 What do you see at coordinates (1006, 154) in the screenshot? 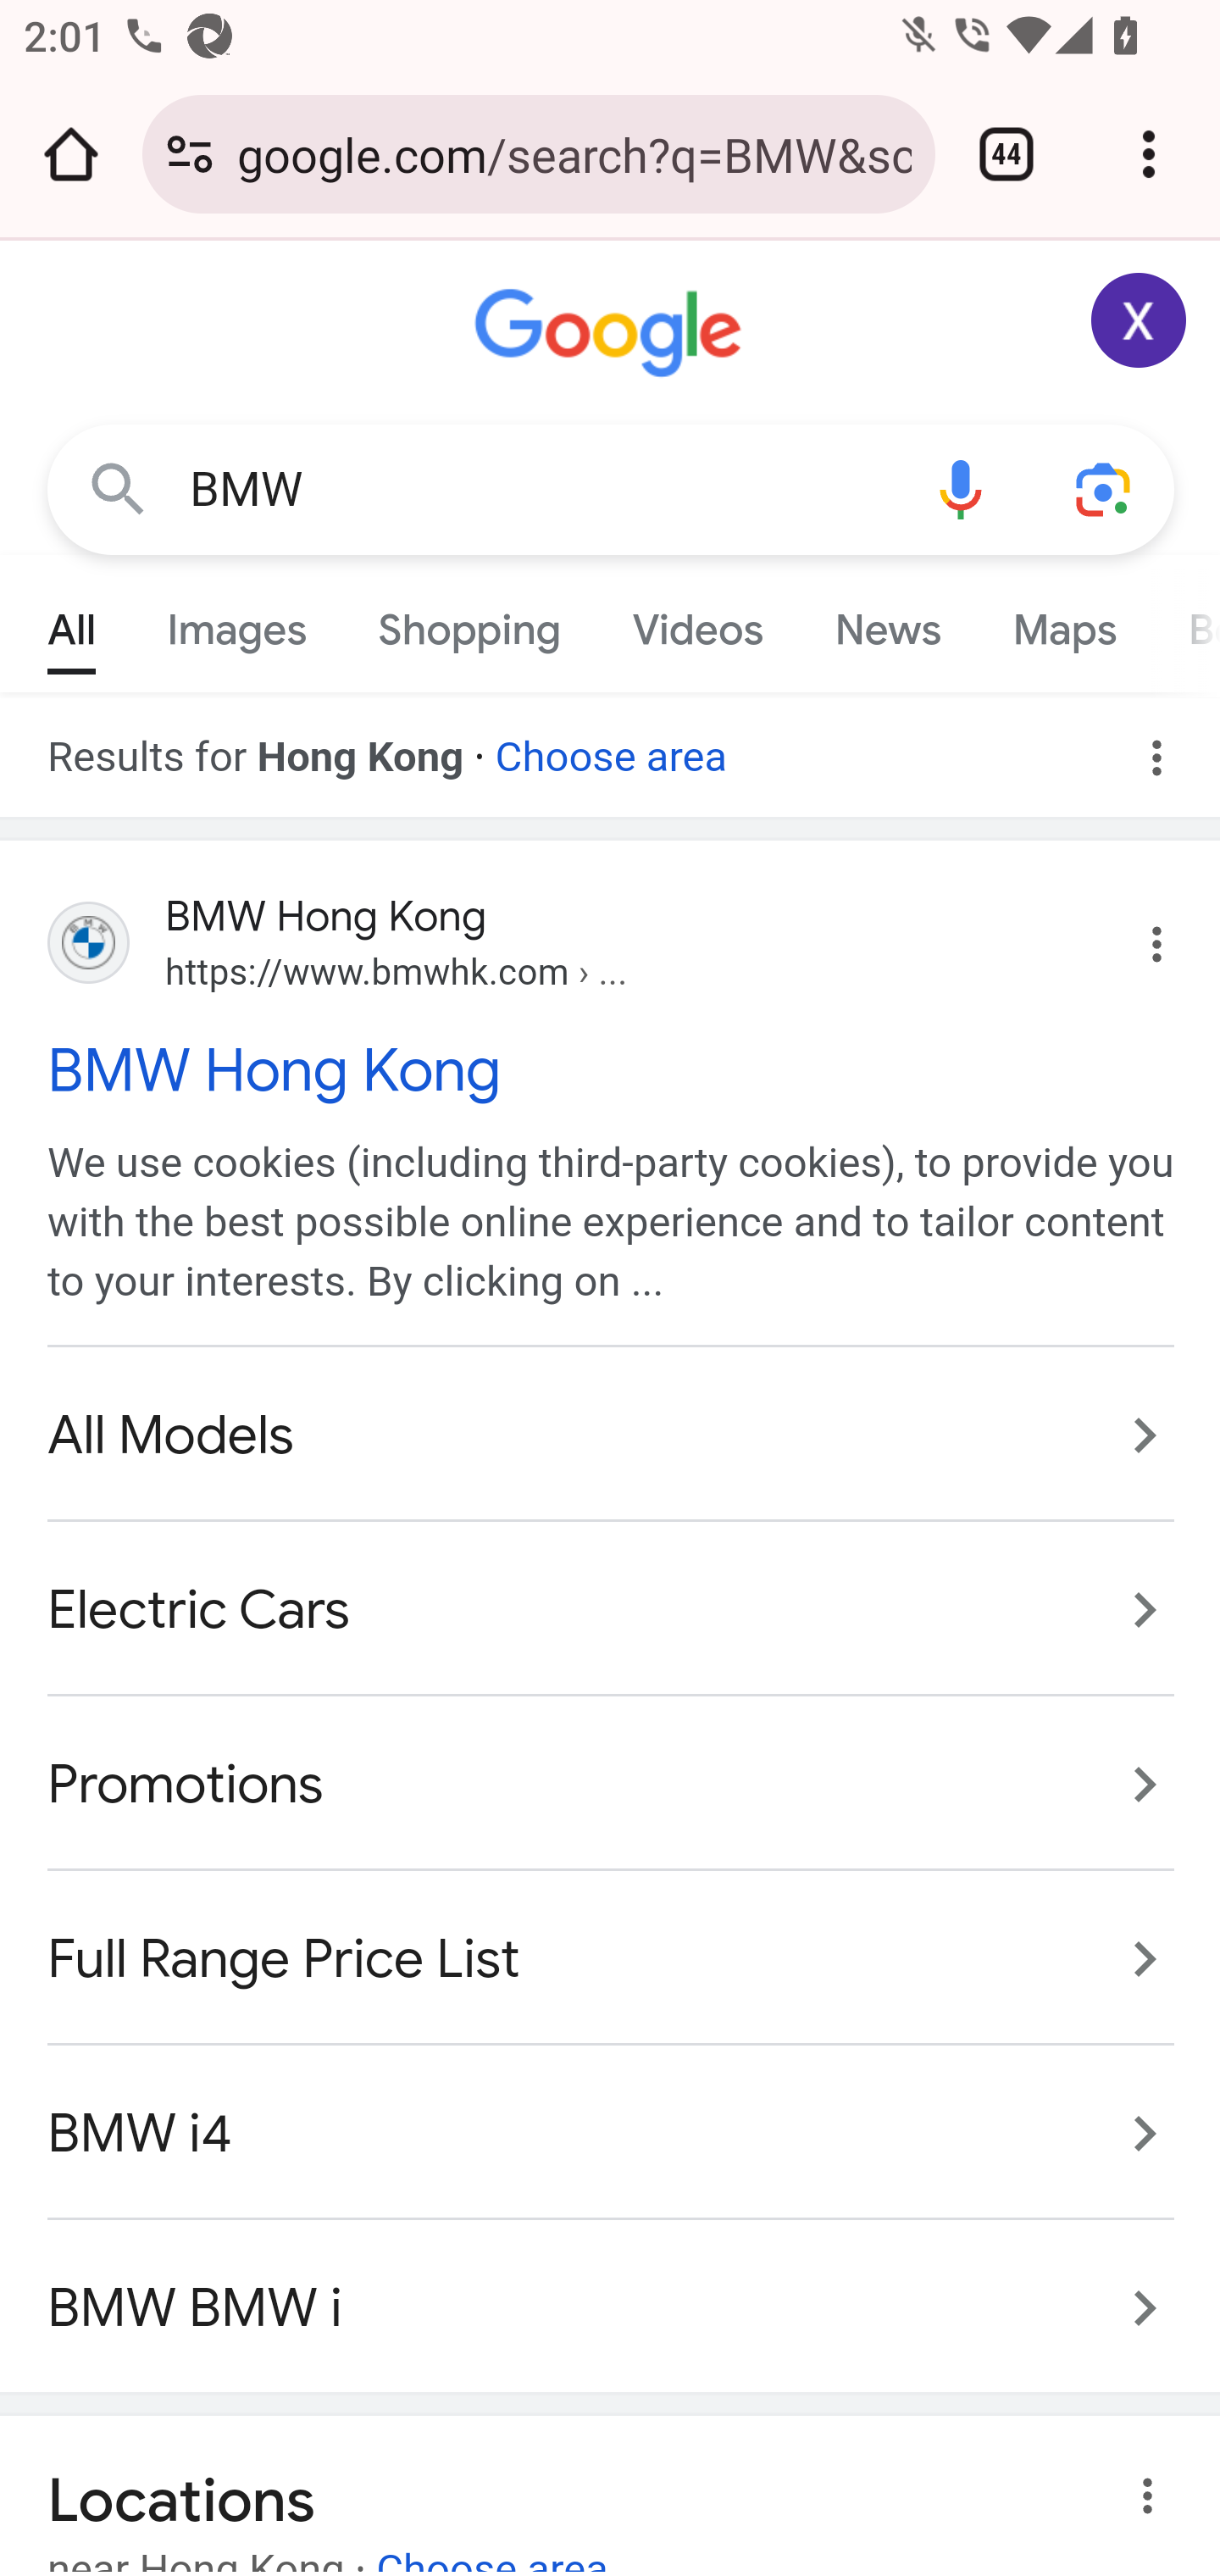
I see `Switch or close tabs` at bounding box center [1006, 154].